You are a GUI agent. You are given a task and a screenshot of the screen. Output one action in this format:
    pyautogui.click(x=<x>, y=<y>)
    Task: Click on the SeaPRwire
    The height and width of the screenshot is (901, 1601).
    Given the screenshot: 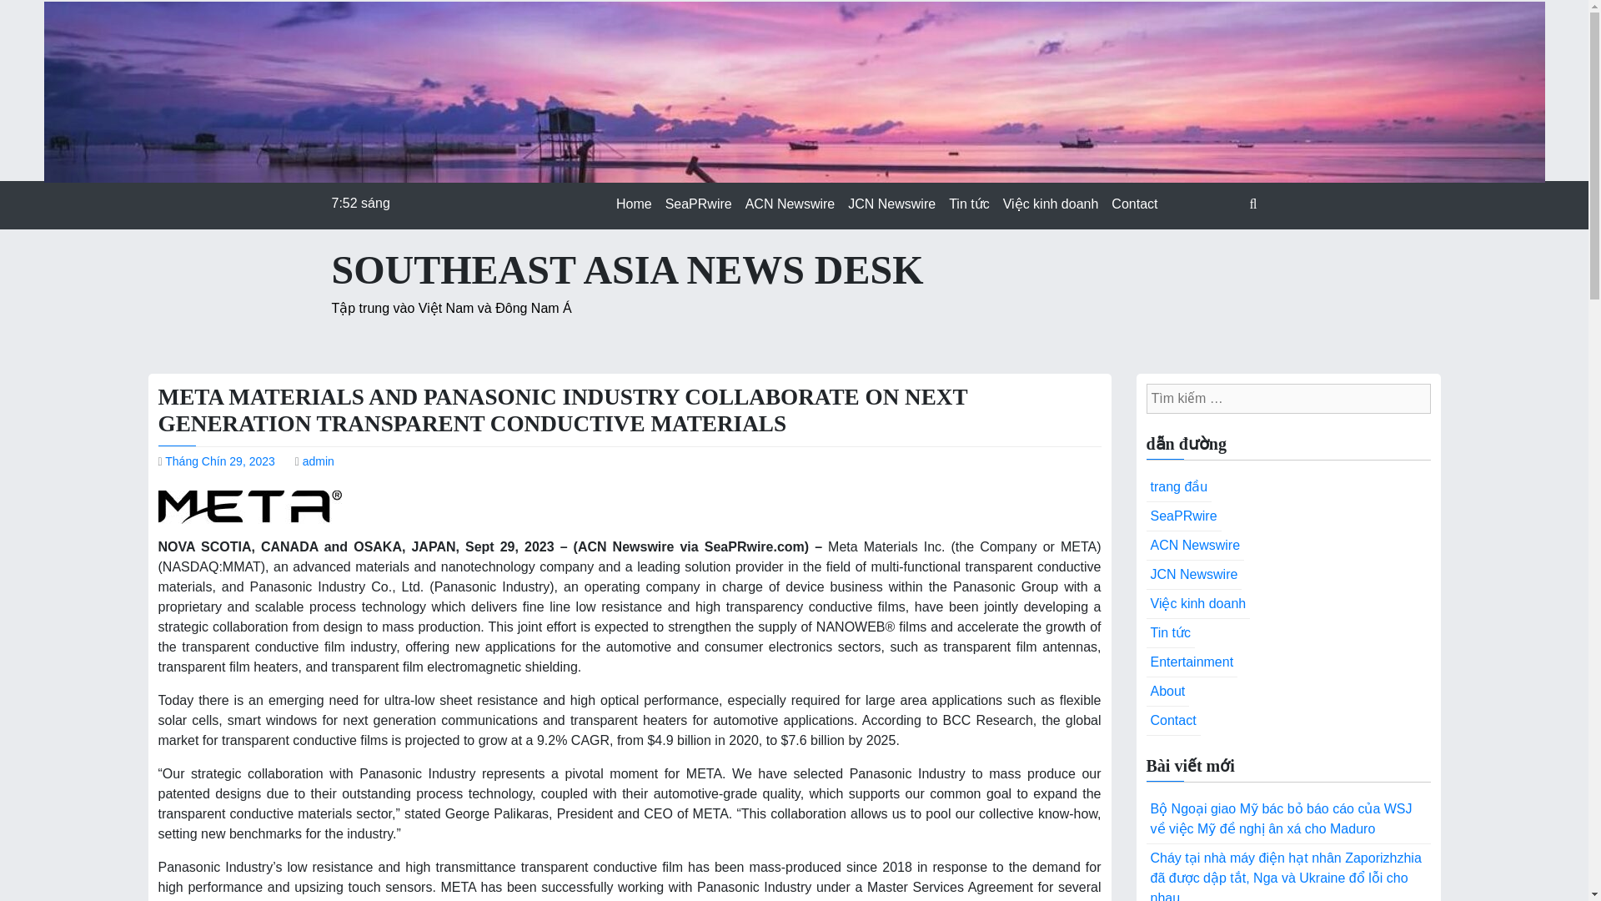 What is the action you would take?
    pyautogui.click(x=698, y=204)
    